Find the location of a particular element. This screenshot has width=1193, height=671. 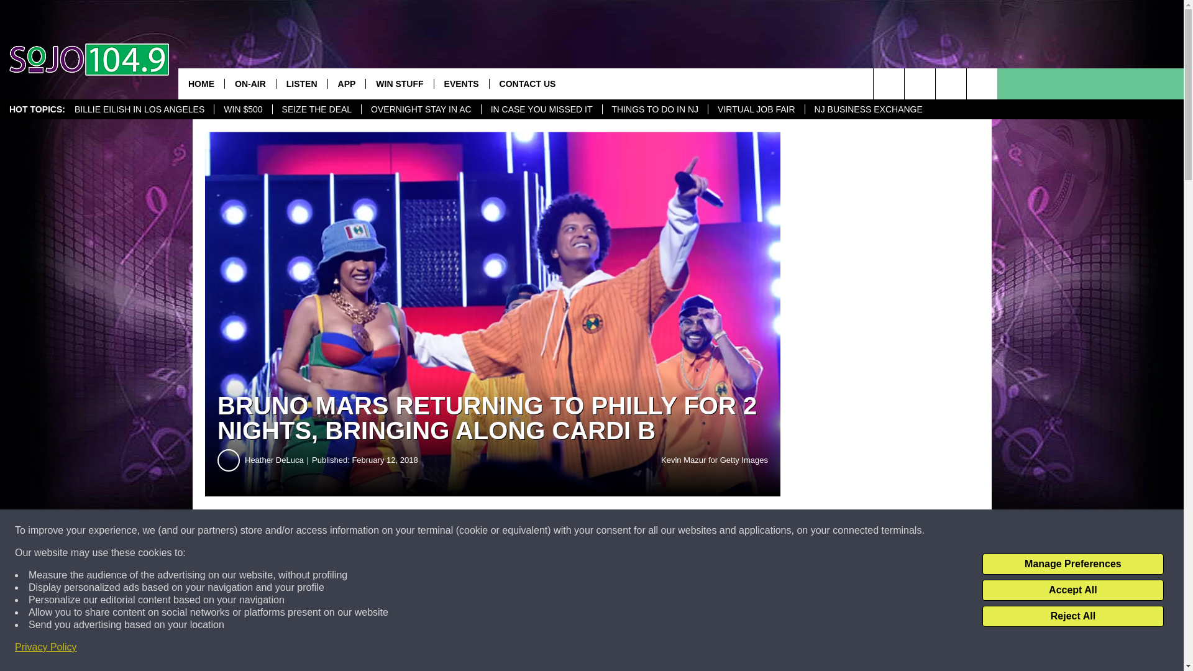

Reject All is located at coordinates (1072, 616).